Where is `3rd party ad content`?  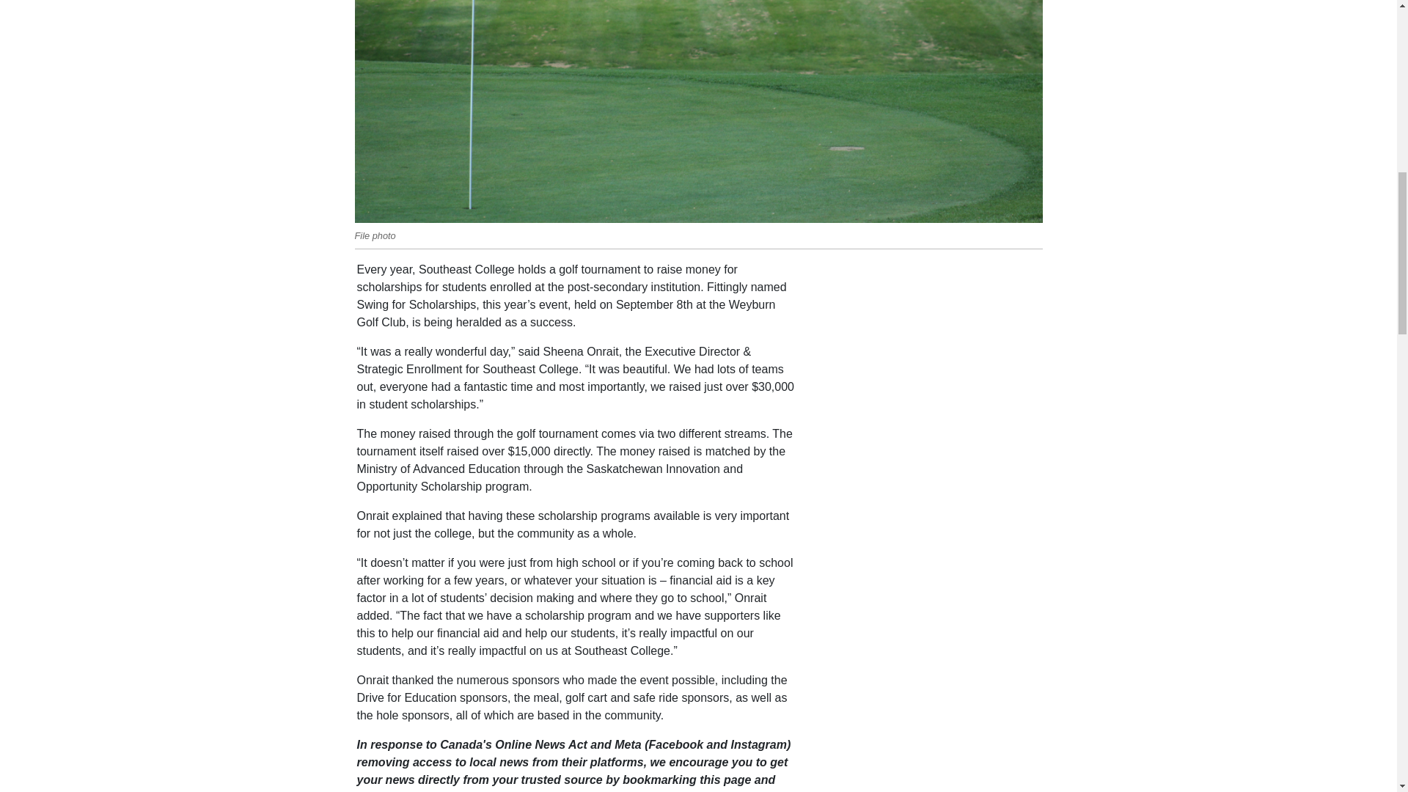 3rd party ad content is located at coordinates (930, 714).